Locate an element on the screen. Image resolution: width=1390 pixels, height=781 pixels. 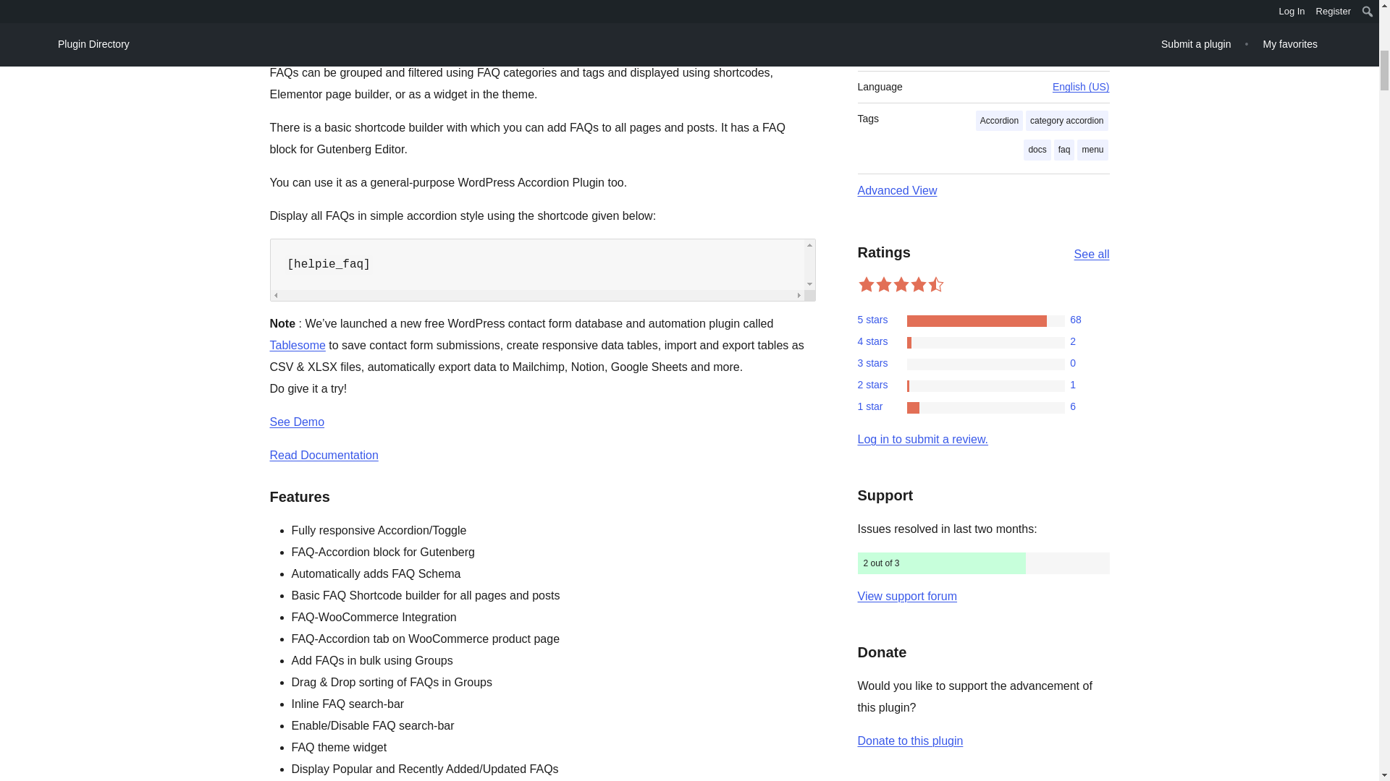
Tablesome is located at coordinates (297, 345).